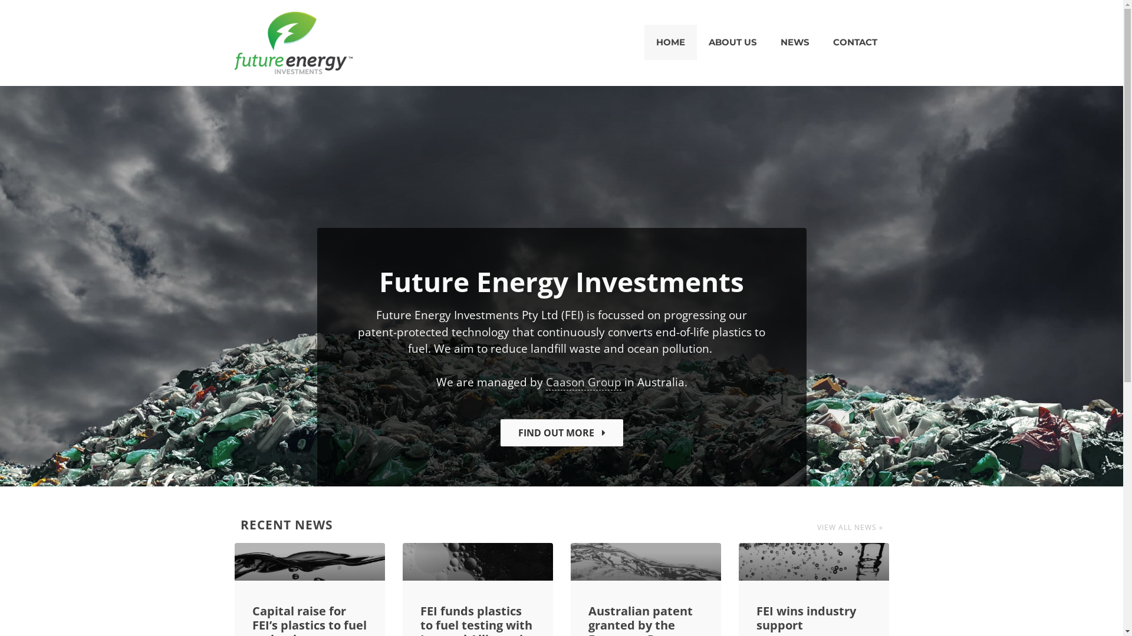 This screenshot has height=636, width=1132. I want to click on Caason Group, so click(584, 383).